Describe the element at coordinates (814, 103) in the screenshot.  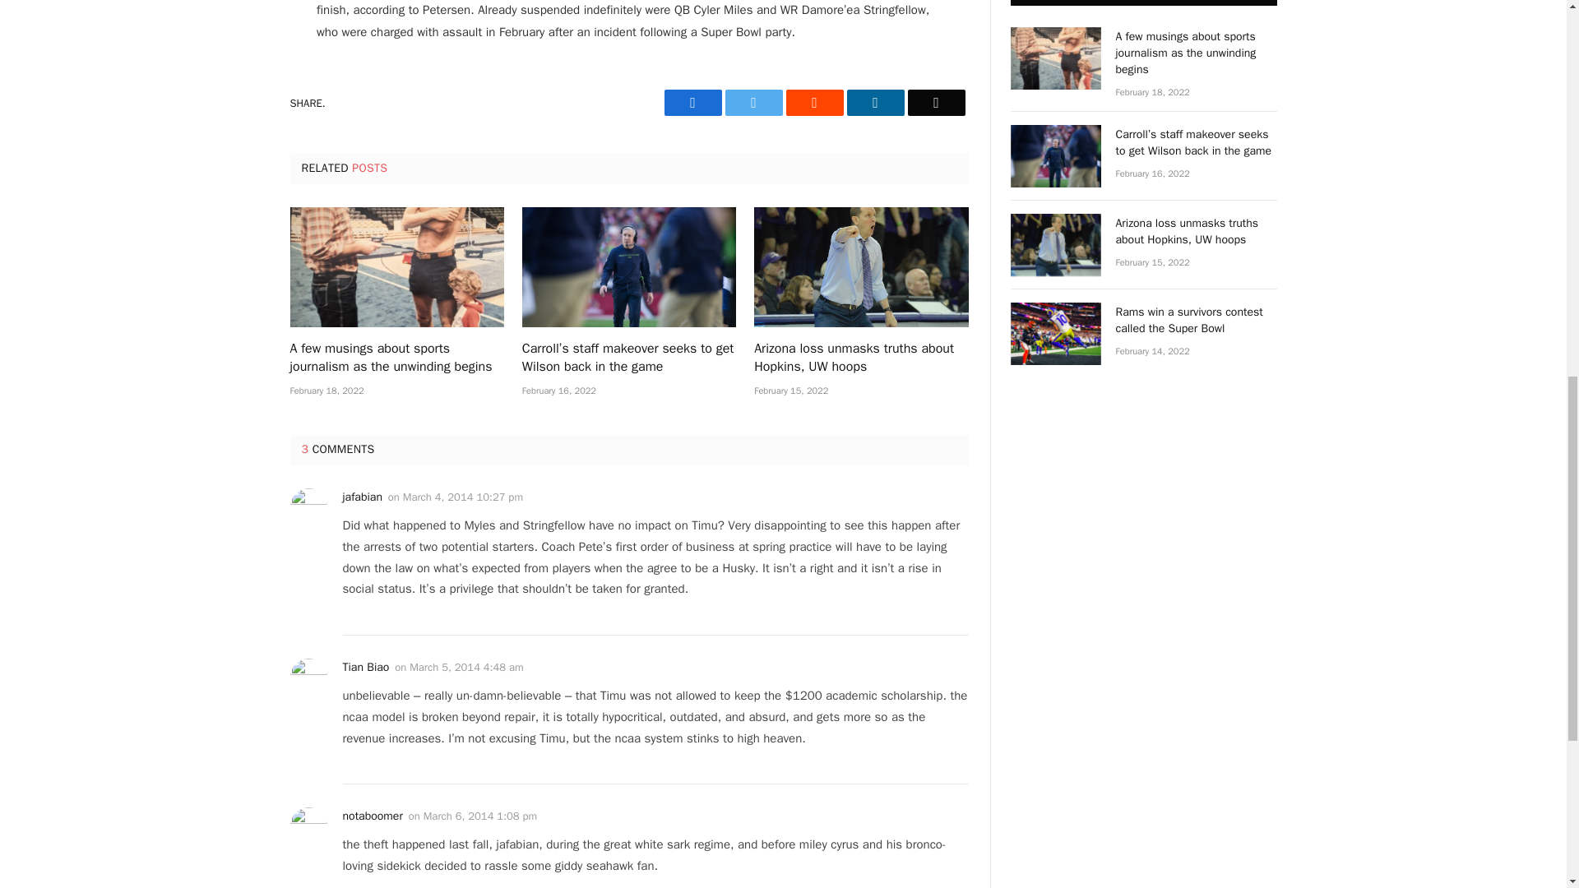
I see `Reddit` at that location.